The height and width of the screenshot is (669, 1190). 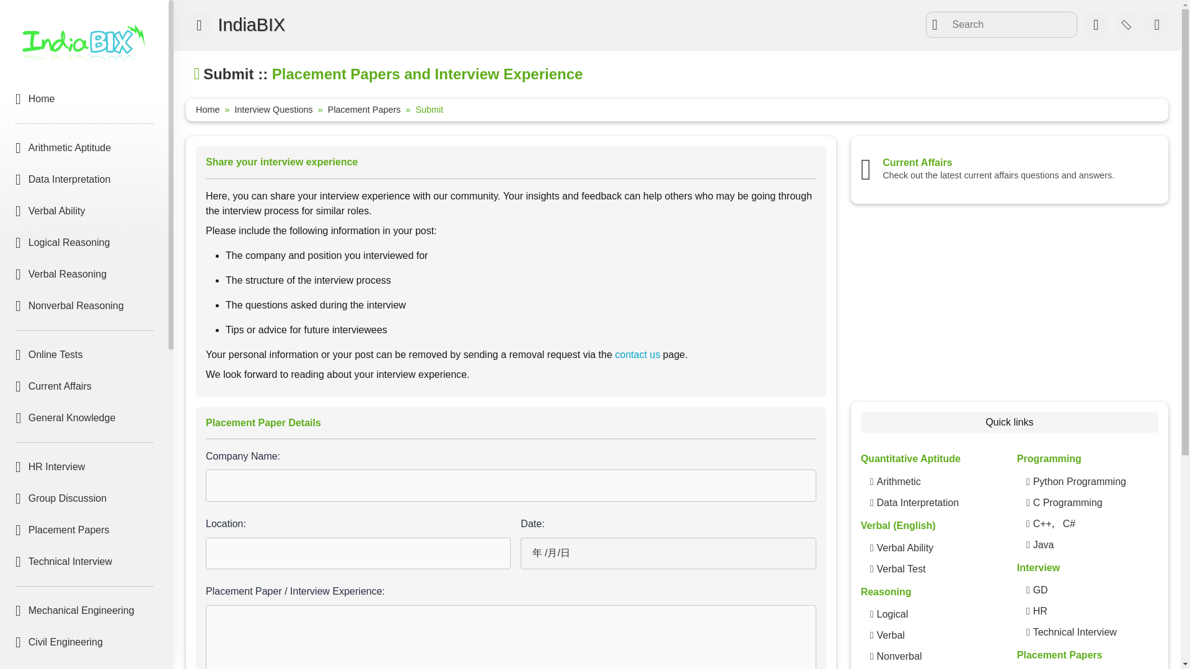 What do you see at coordinates (84, 611) in the screenshot?
I see `Mechanical Engineering` at bounding box center [84, 611].